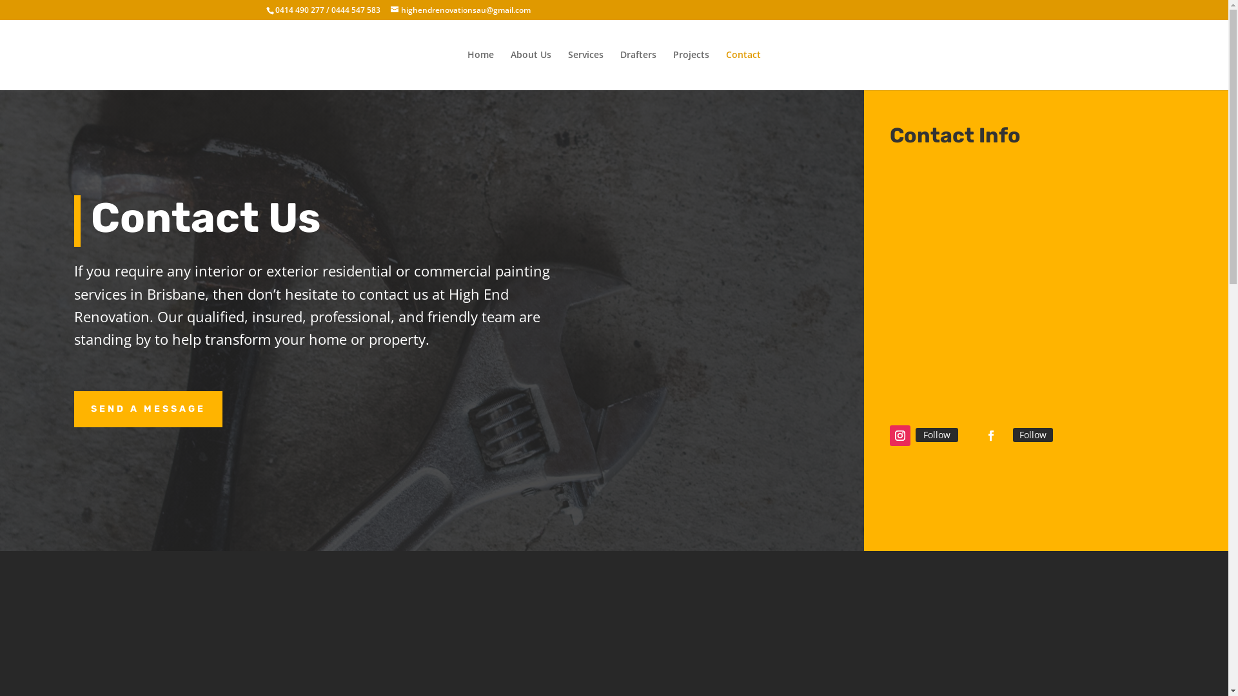 The image size is (1238, 696). Describe the element at coordinates (585, 70) in the screenshot. I see `Services` at that location.